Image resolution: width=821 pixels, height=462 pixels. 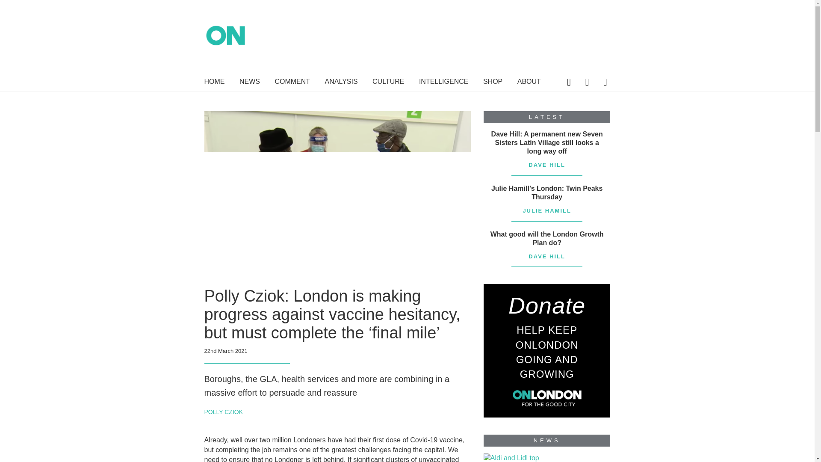 What do you see at coordinates (215, 83) in the screenshot?
I see `HOME` at bounding box center [215, 83].